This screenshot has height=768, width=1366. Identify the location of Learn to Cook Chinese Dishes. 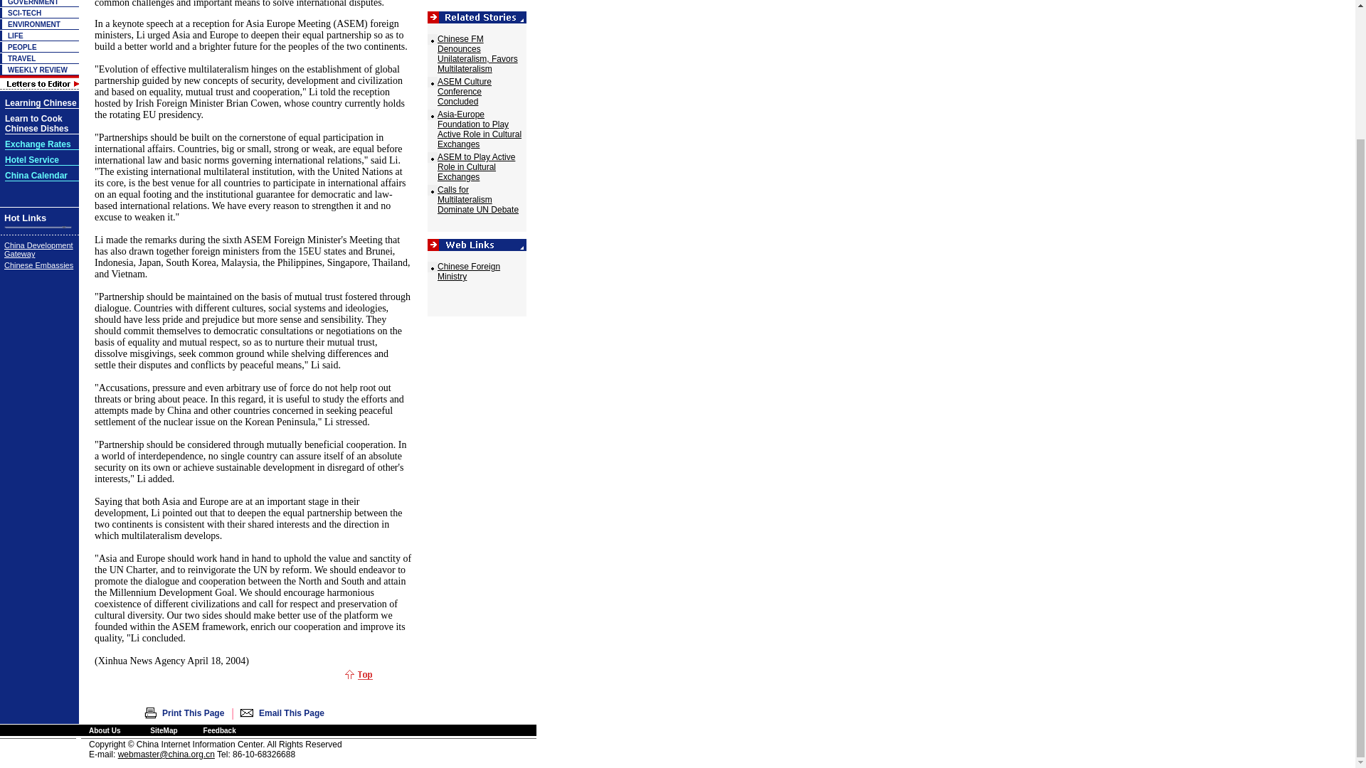
(37, 124).